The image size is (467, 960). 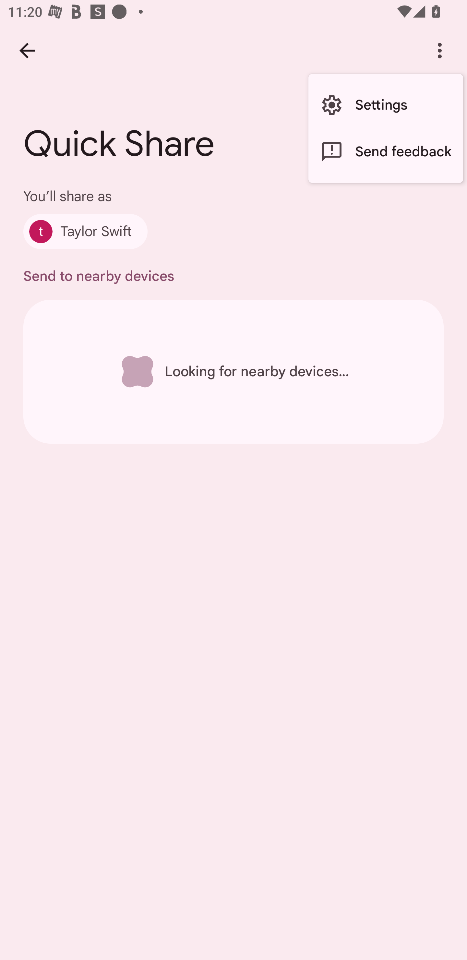 I want to click on Send feedback, so click(x=386, y=151).